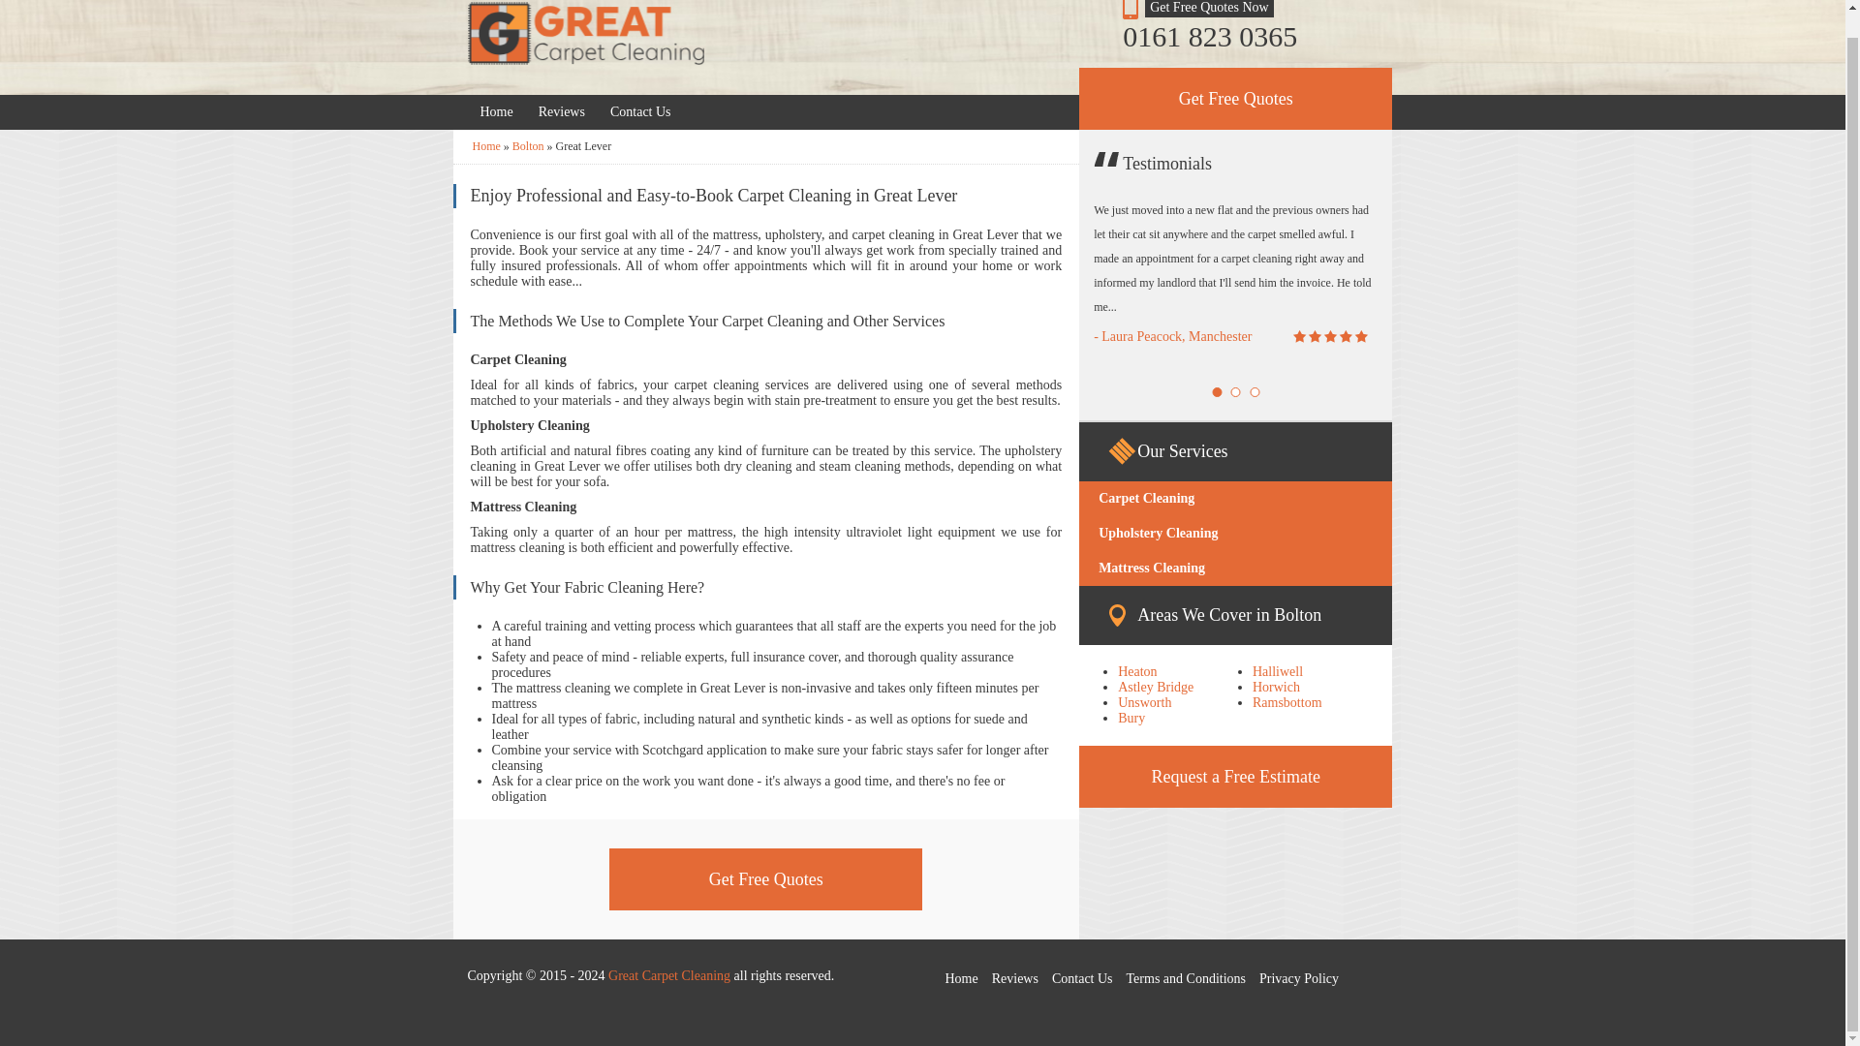 The width and height of the screenshot is (1860, 1046). Describe the element at coordinates (562, 112) in the screenshot. I see `Carpet Cleaning Testimonials` at that location.